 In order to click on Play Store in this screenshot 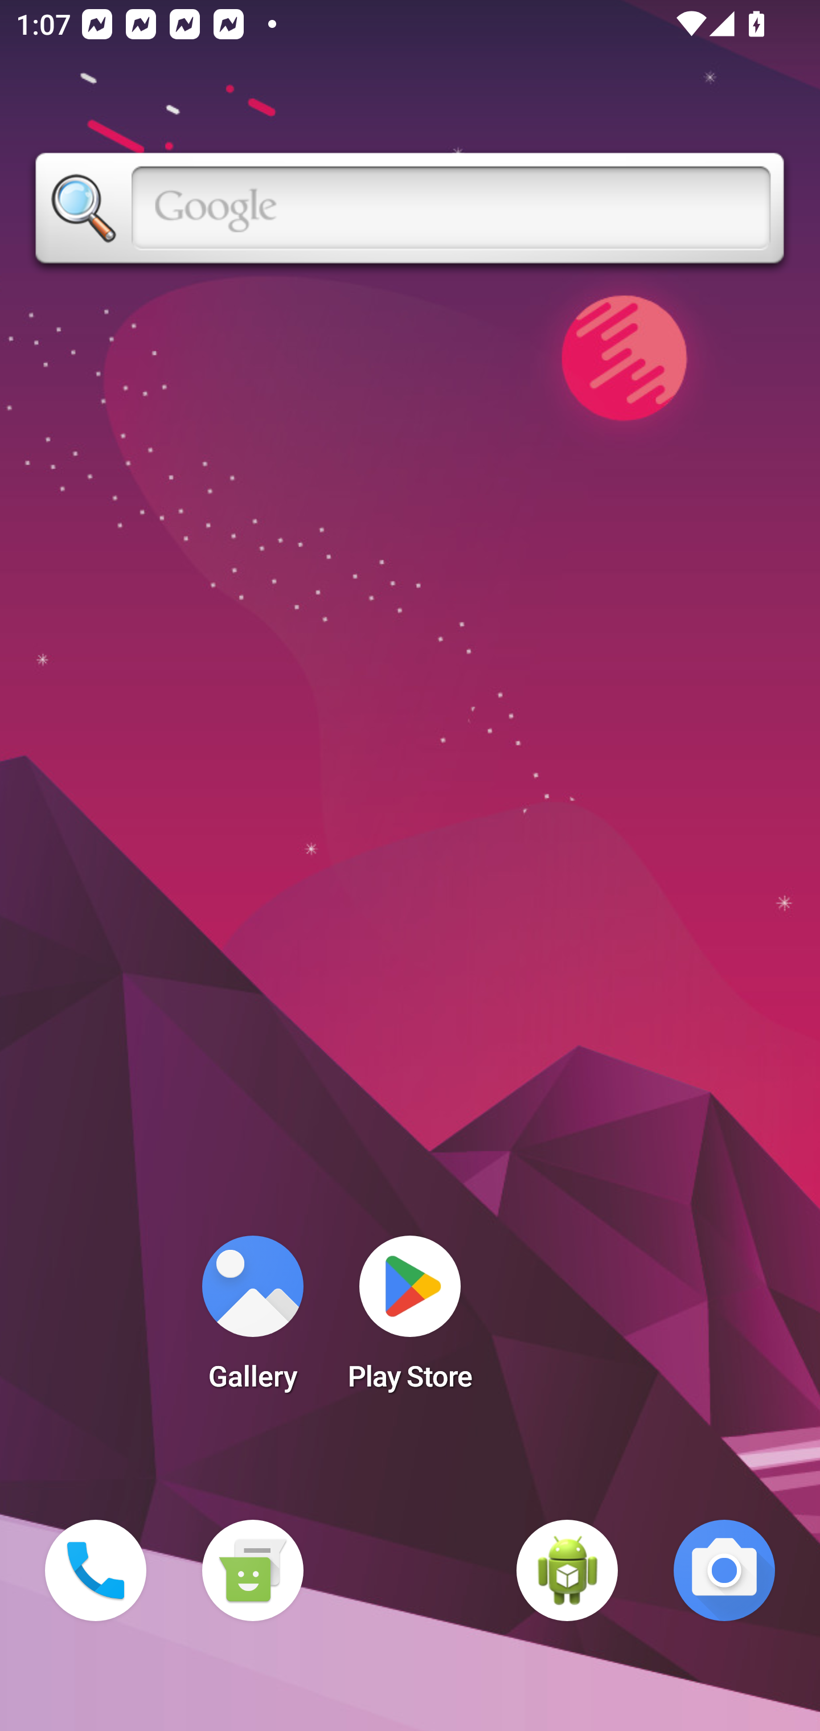, I will do `click(410, 1320)`.